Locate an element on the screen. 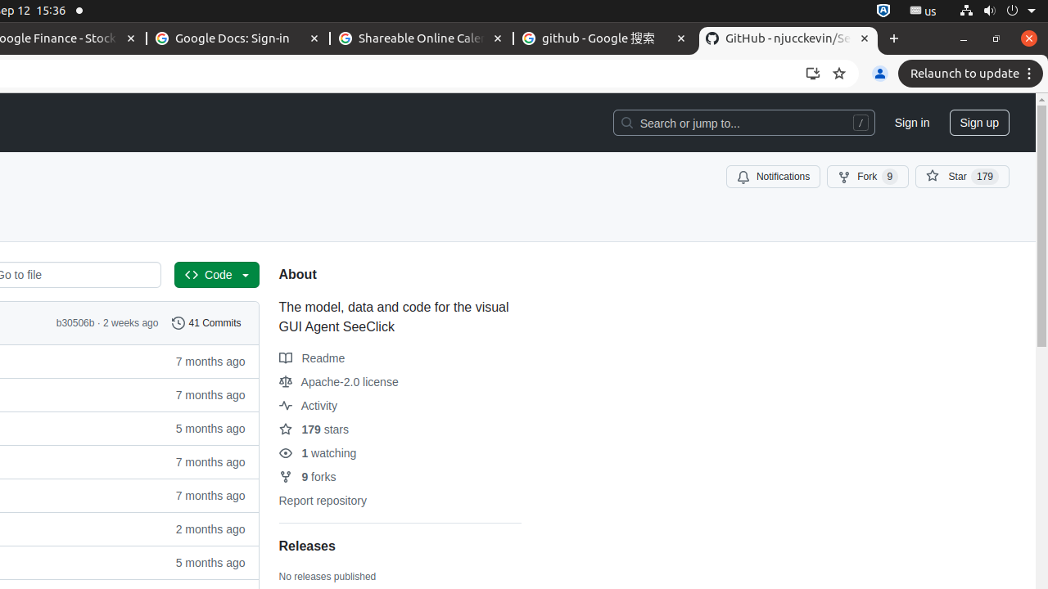 The image size is (1048, 589). Google Docs: Sign-in - Memory usage - 31.9 MB is located at coordinates (238, 39).